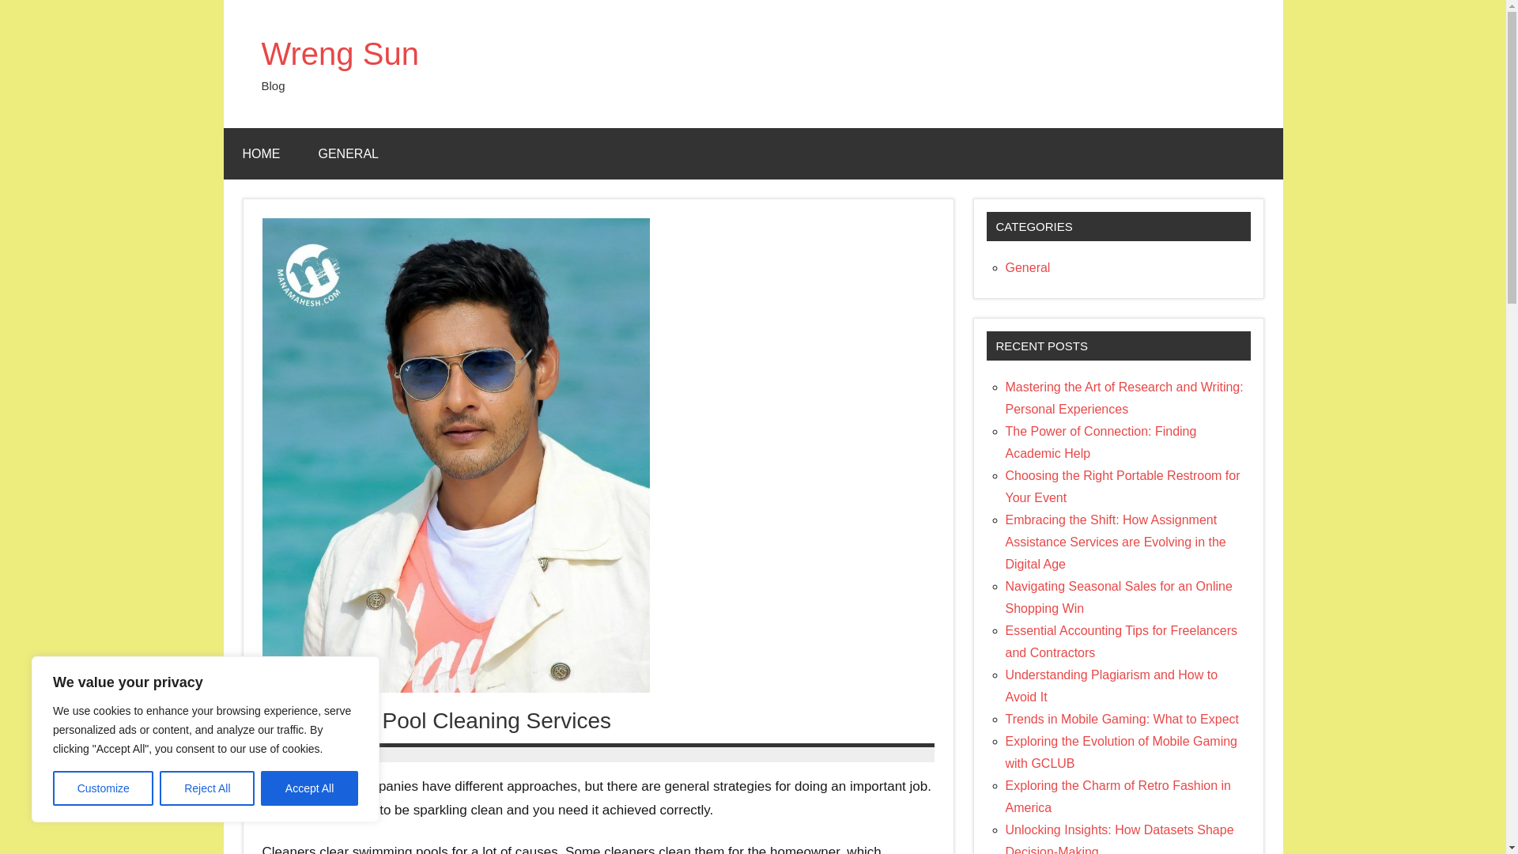 The image size is (1518, 854). I want to click on General, so click(1028, 267).